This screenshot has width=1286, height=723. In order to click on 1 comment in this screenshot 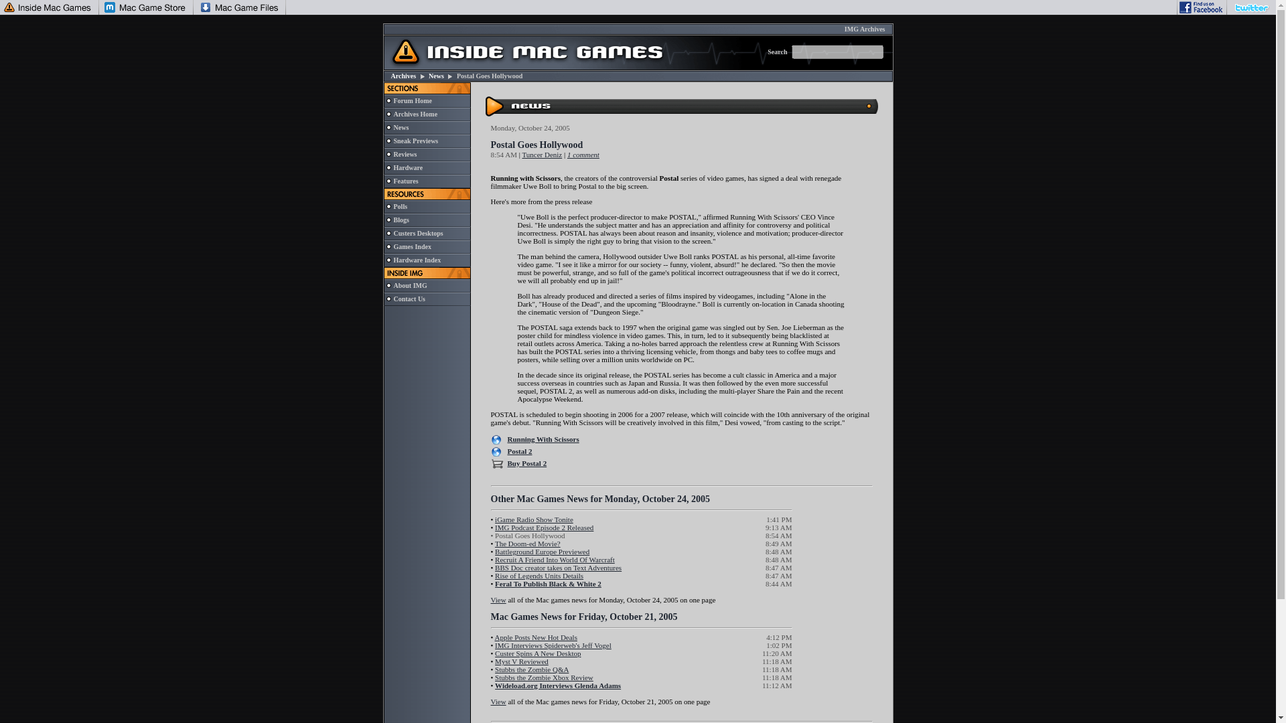, I will do `click(583, 154)`.